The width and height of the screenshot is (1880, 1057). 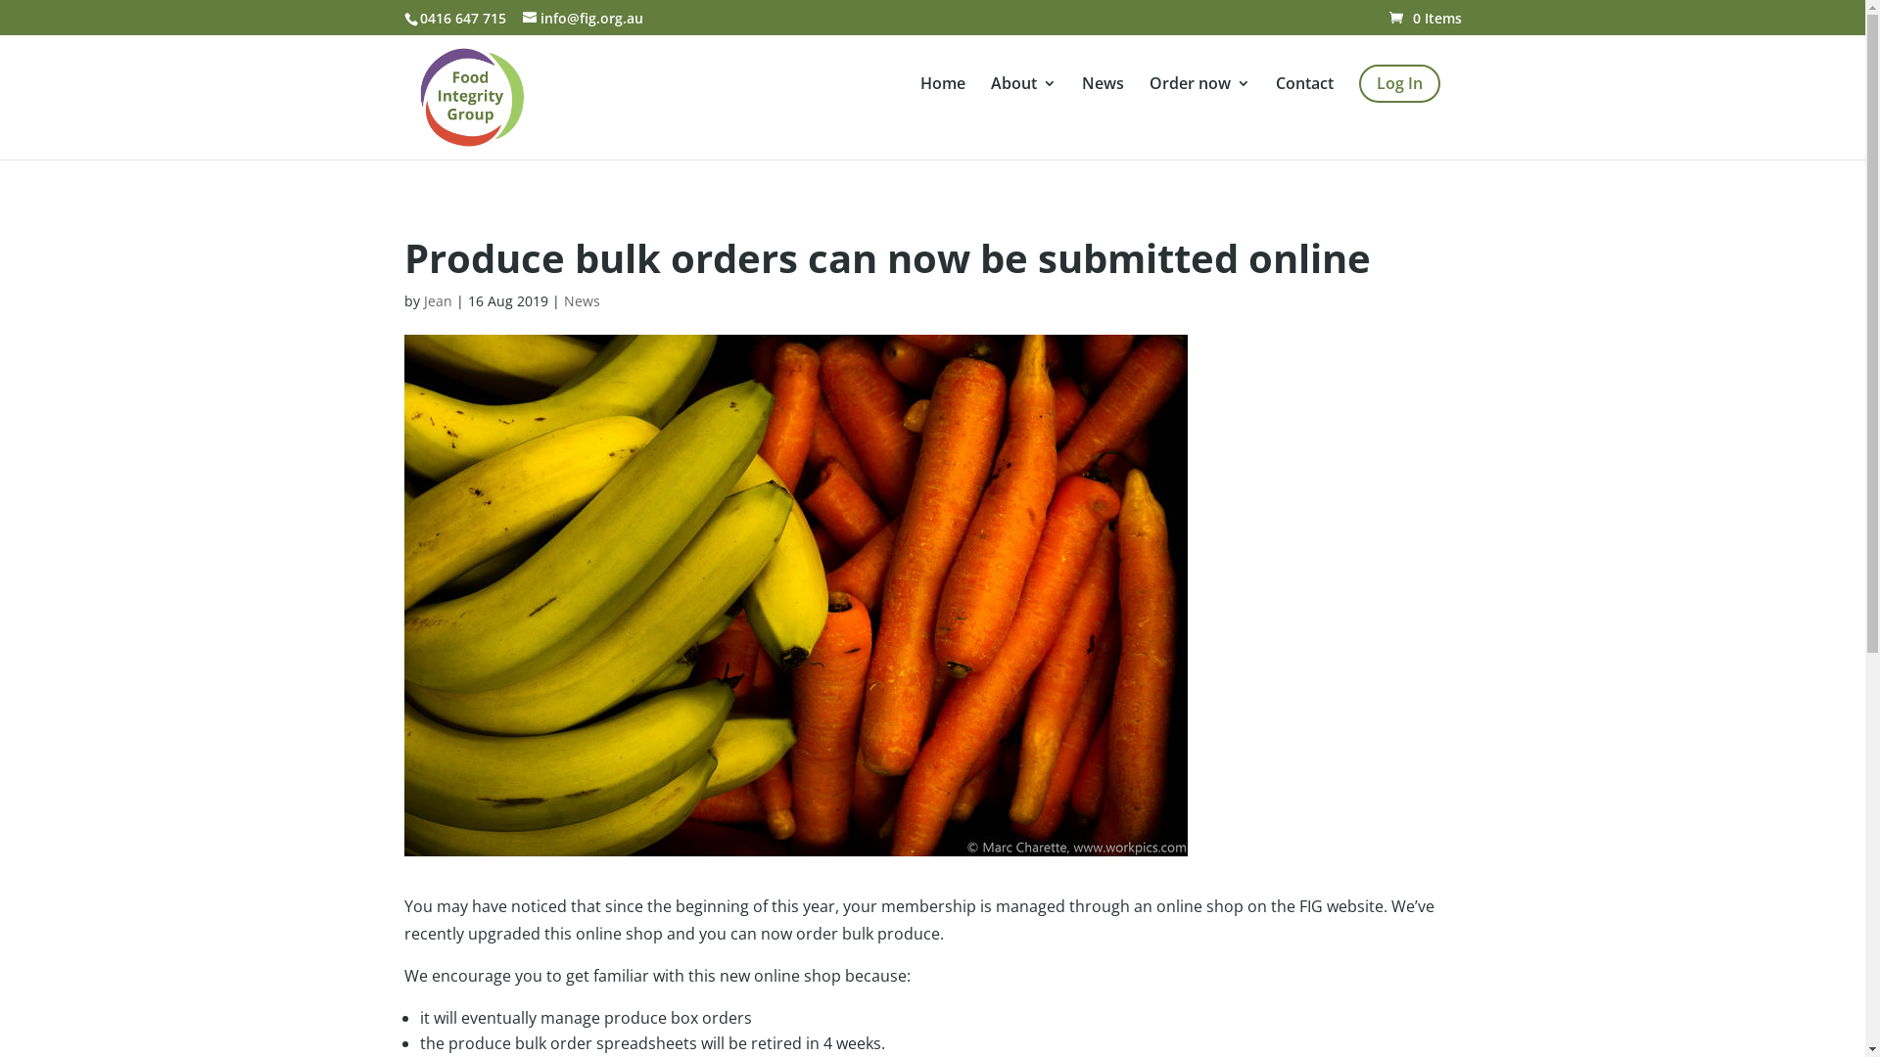 What do you see at coordinates (943, 98) in the screenshot?
I see `Home` at bounding box center [943, 98].